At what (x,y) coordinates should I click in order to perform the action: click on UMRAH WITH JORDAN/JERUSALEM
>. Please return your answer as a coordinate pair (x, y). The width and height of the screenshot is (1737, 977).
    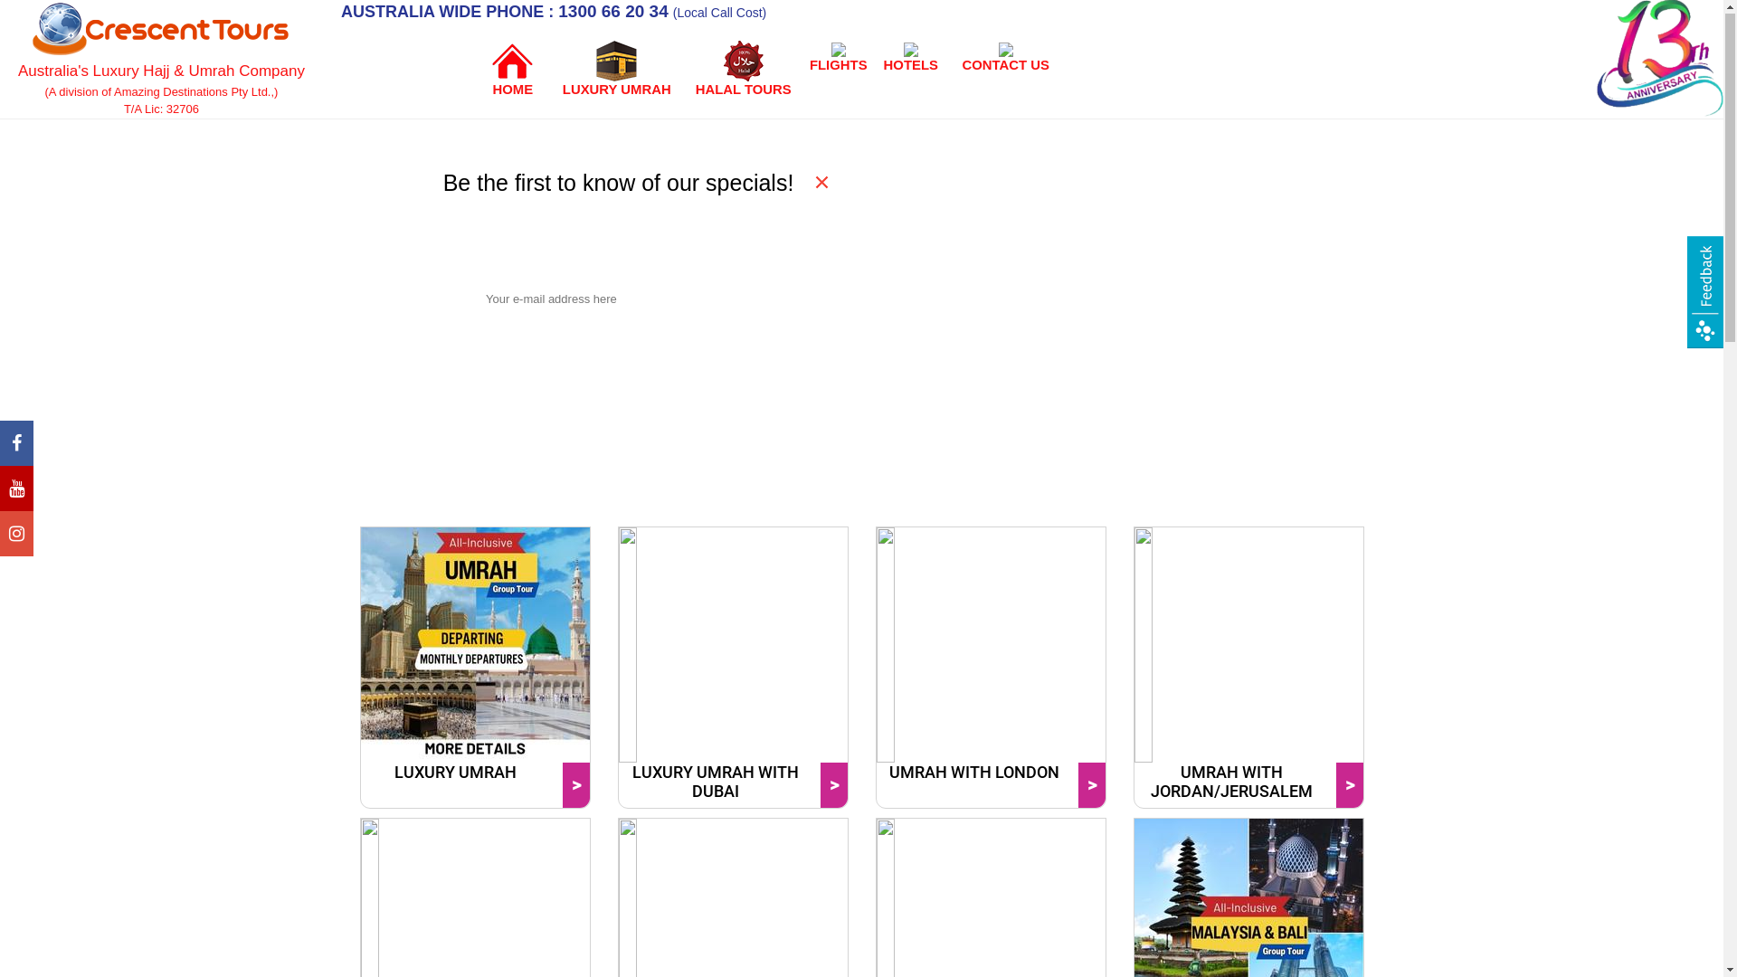
    Looking at the image, I should click on (1248, 668).